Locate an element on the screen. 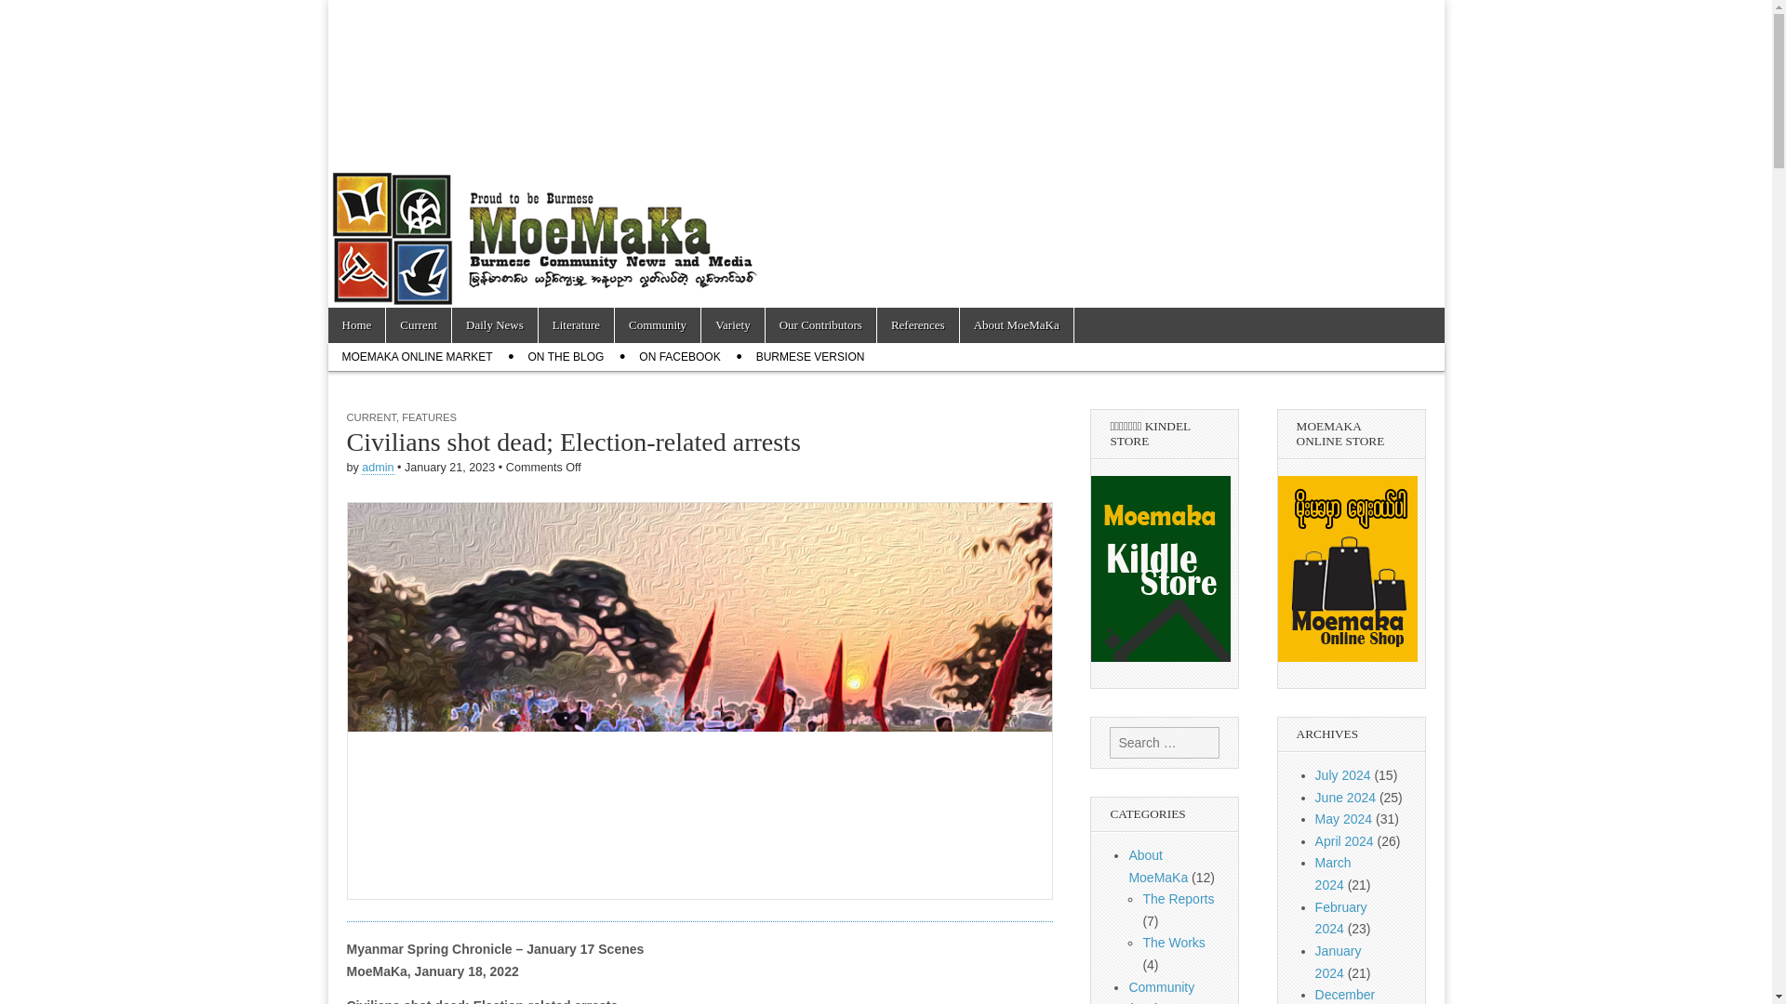 The height and width of the screenshot is (1004, 1786). ON FACEBOOK is located at coordinates (679, 357).